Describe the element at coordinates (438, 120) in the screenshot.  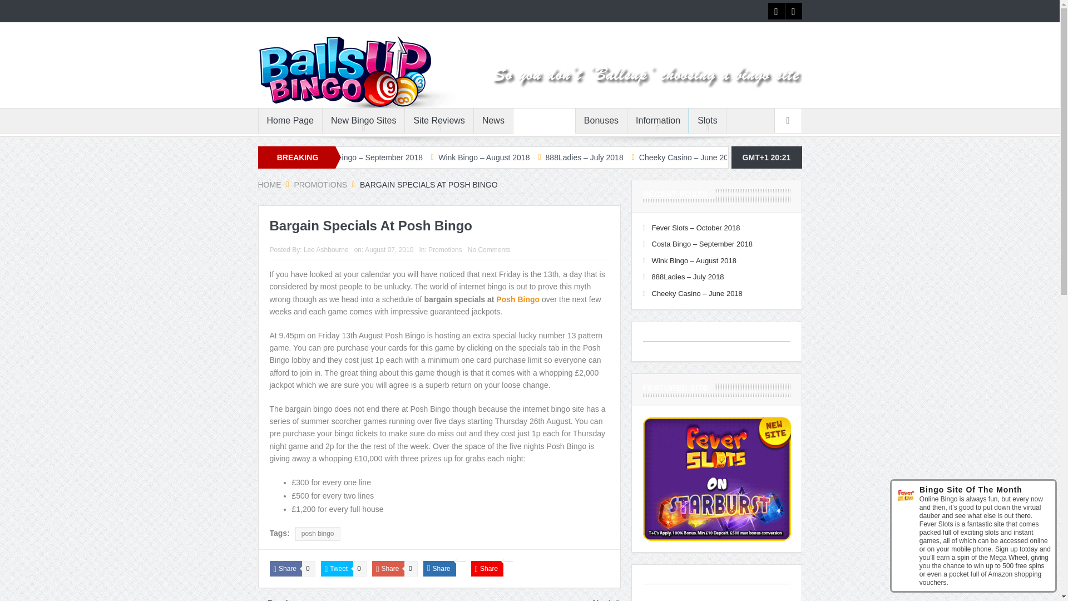
I see `Site Reviews` at that location.